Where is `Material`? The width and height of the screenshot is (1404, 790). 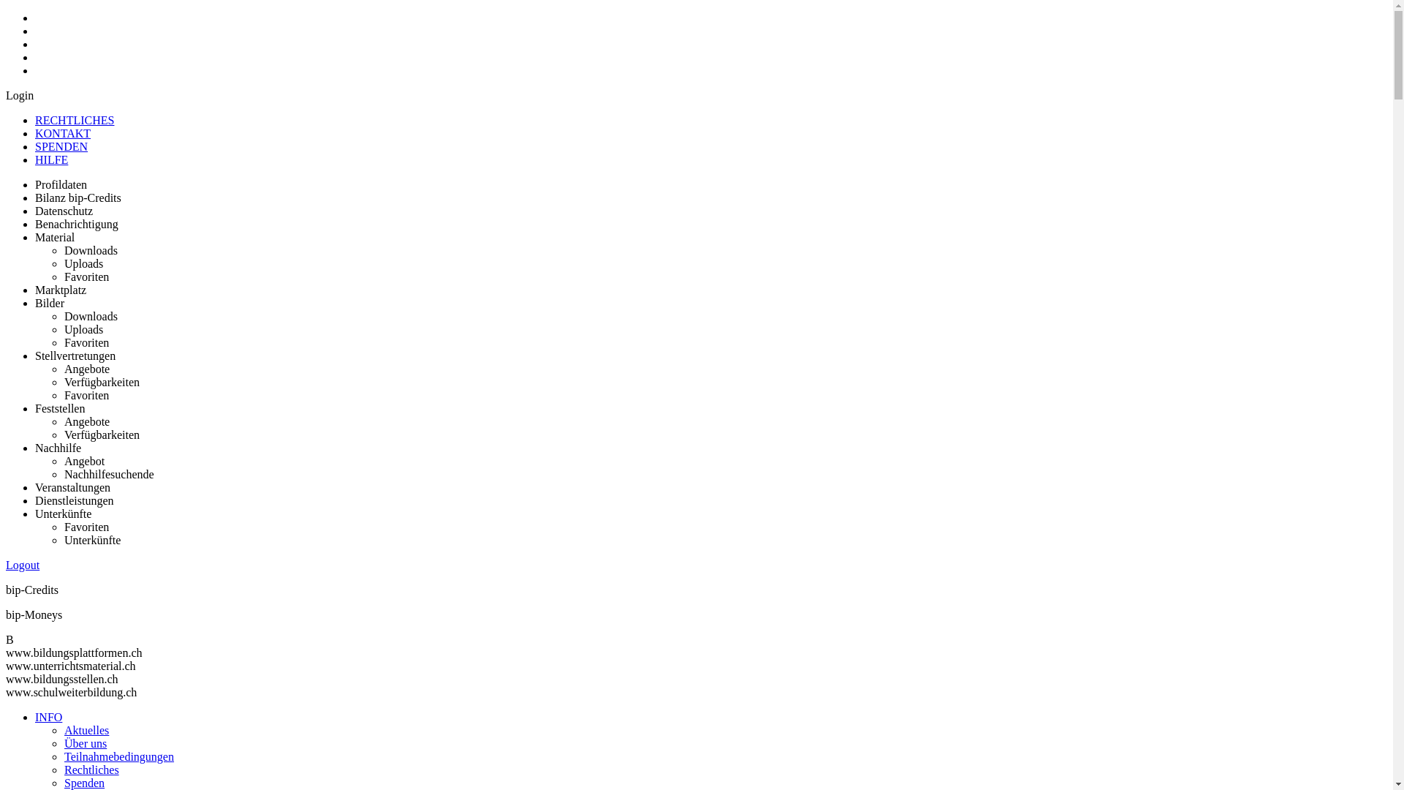
Material is located at coordinates (55, 237).